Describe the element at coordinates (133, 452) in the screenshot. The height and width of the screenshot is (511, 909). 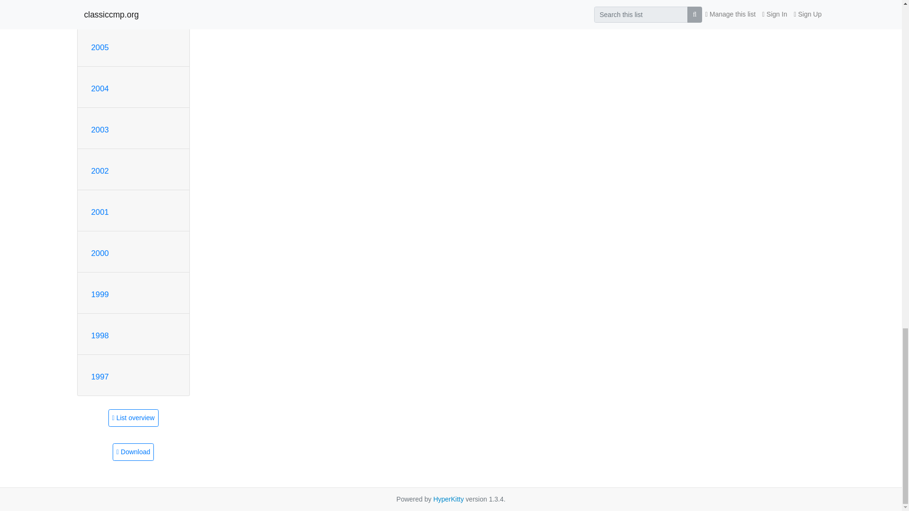
I see `This message in gzipped mbox format` at that location.